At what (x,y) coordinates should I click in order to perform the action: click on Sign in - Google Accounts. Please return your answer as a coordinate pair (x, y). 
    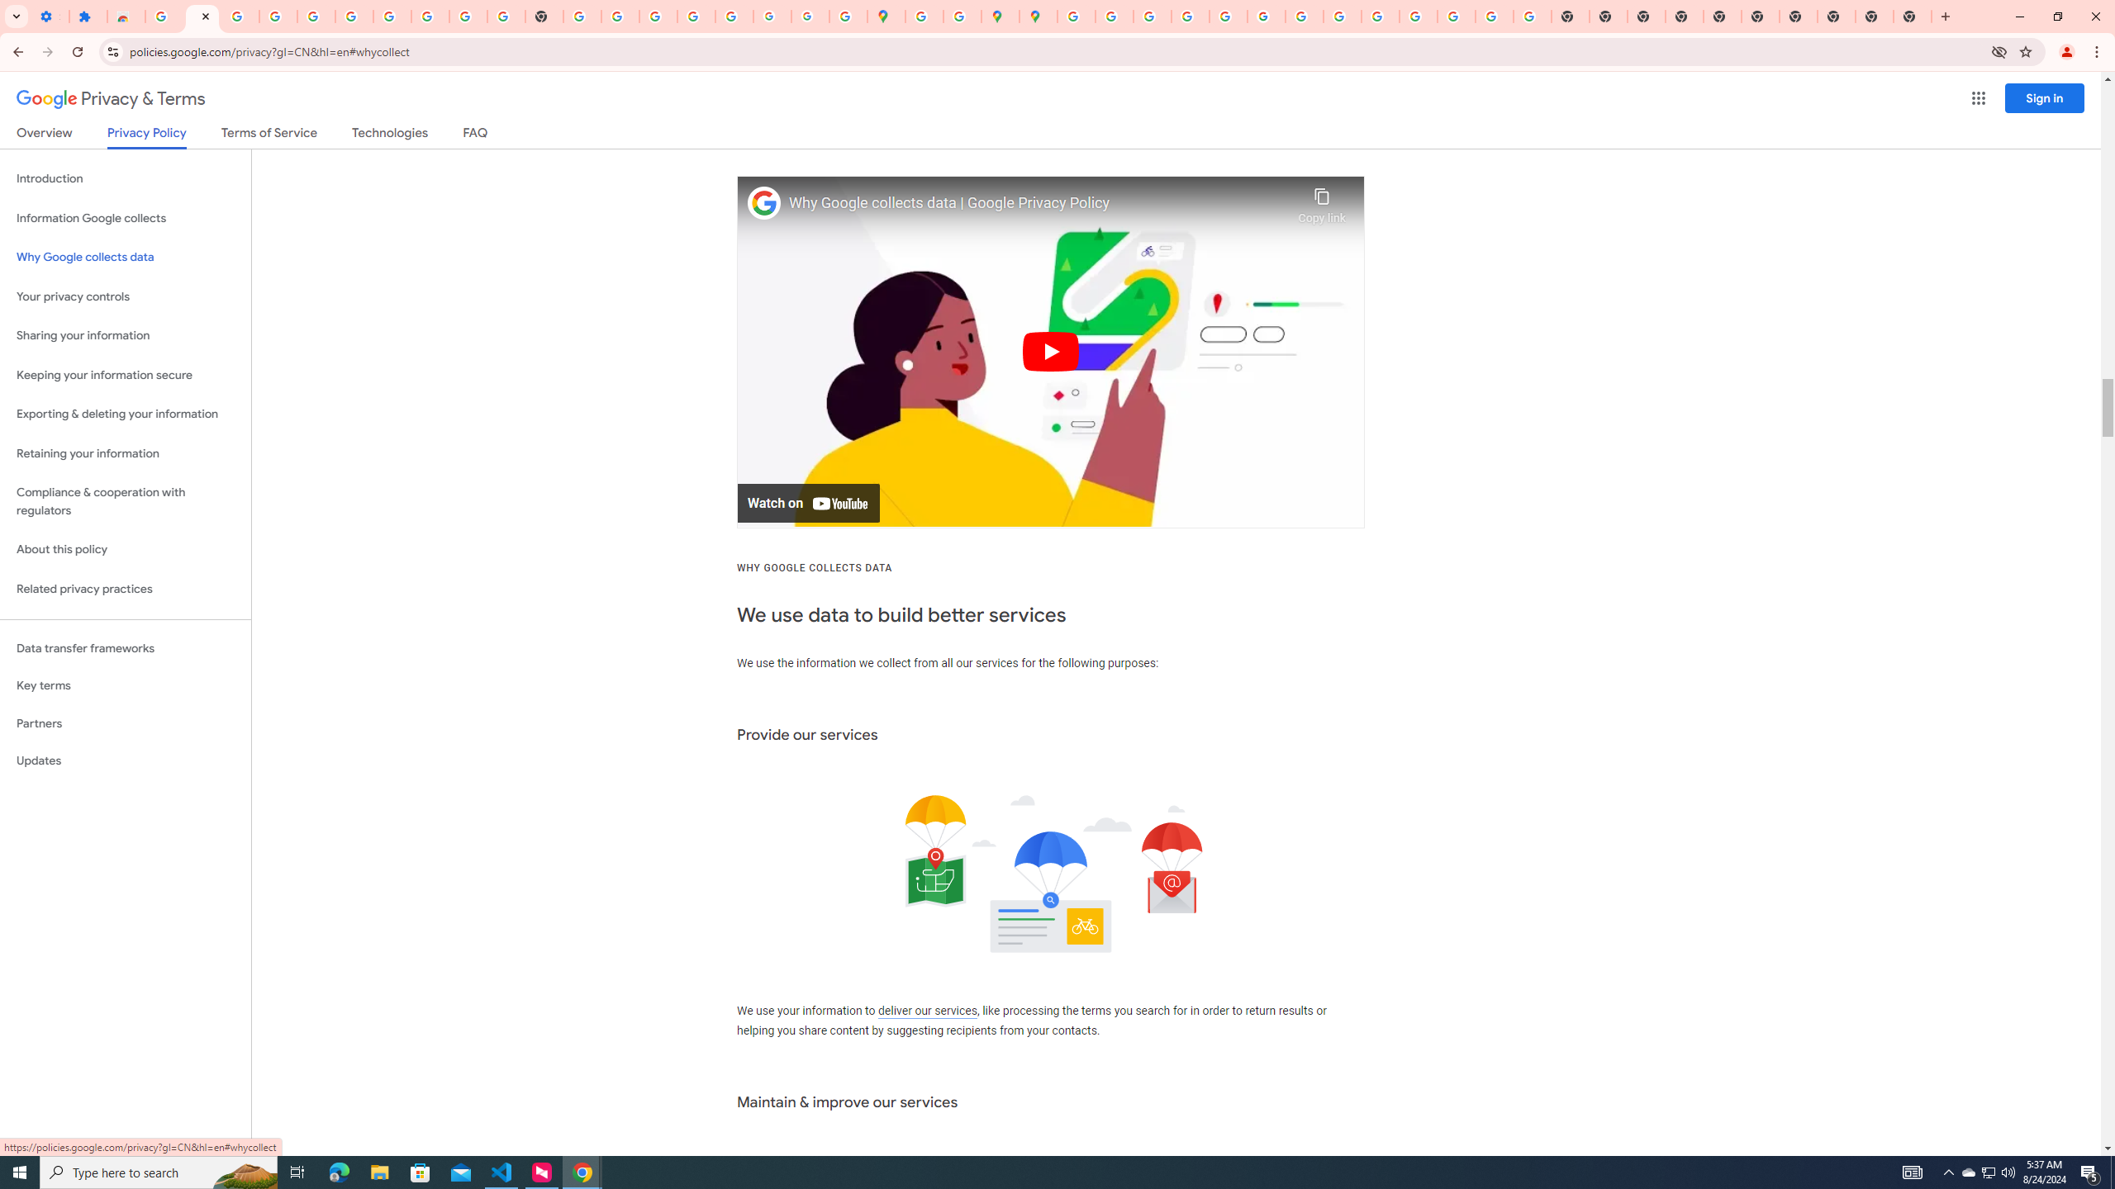
    Looking at the image, I should click on (1075, 17).